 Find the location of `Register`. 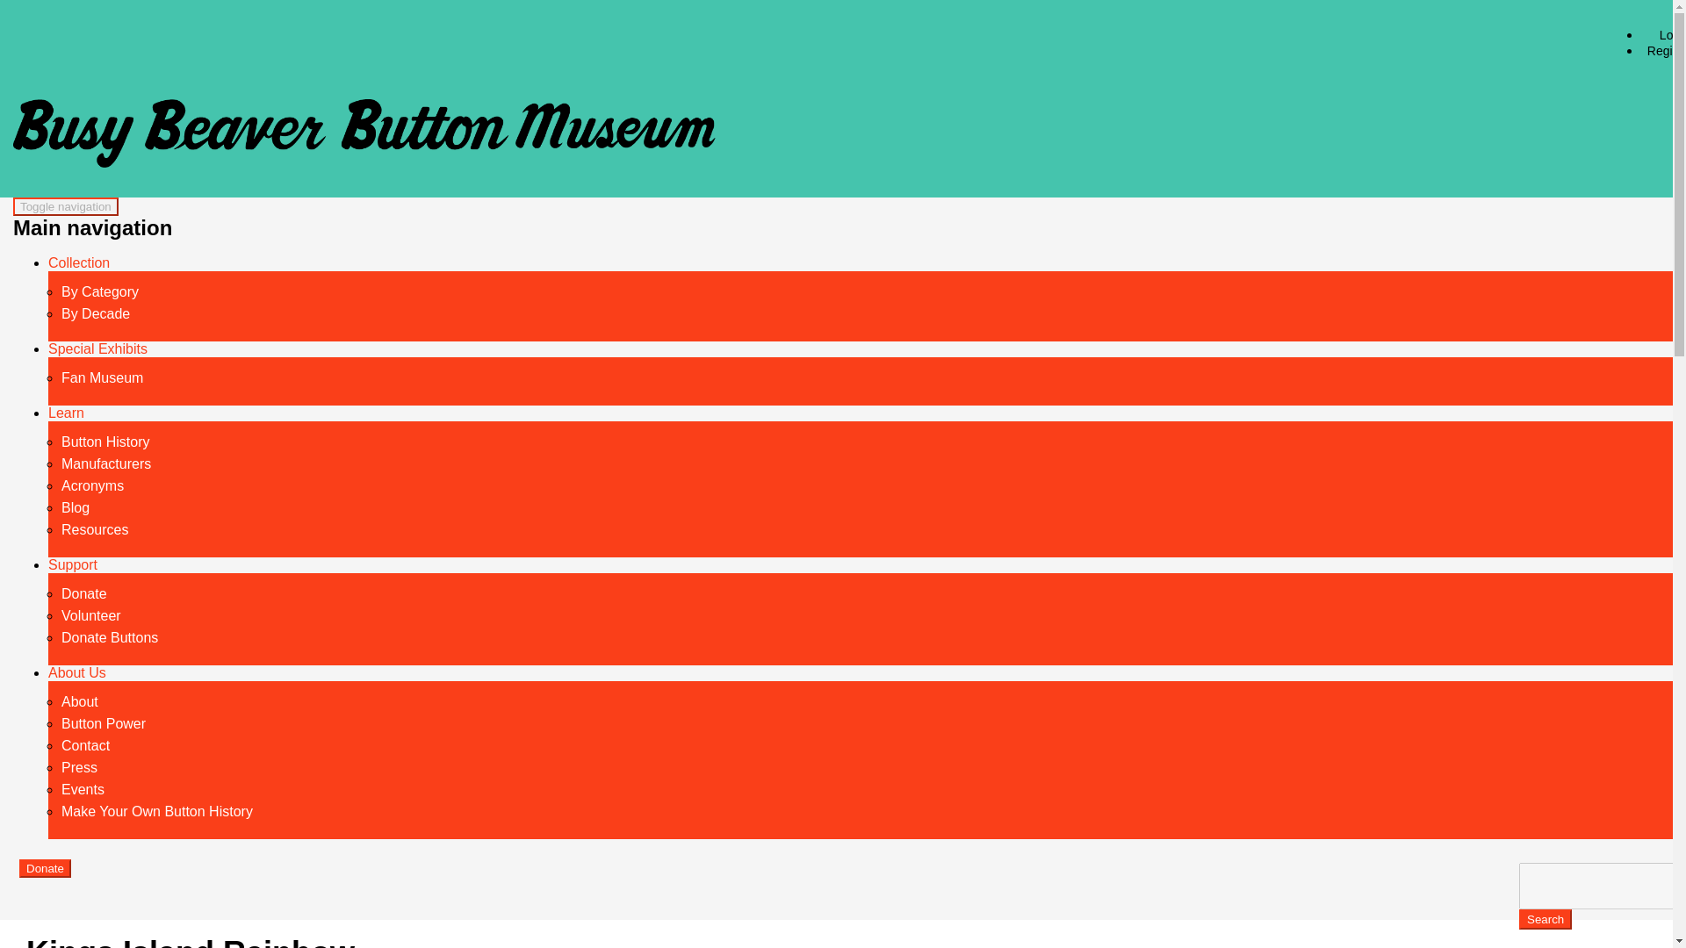

Register is located at coordinates (1663, 51).